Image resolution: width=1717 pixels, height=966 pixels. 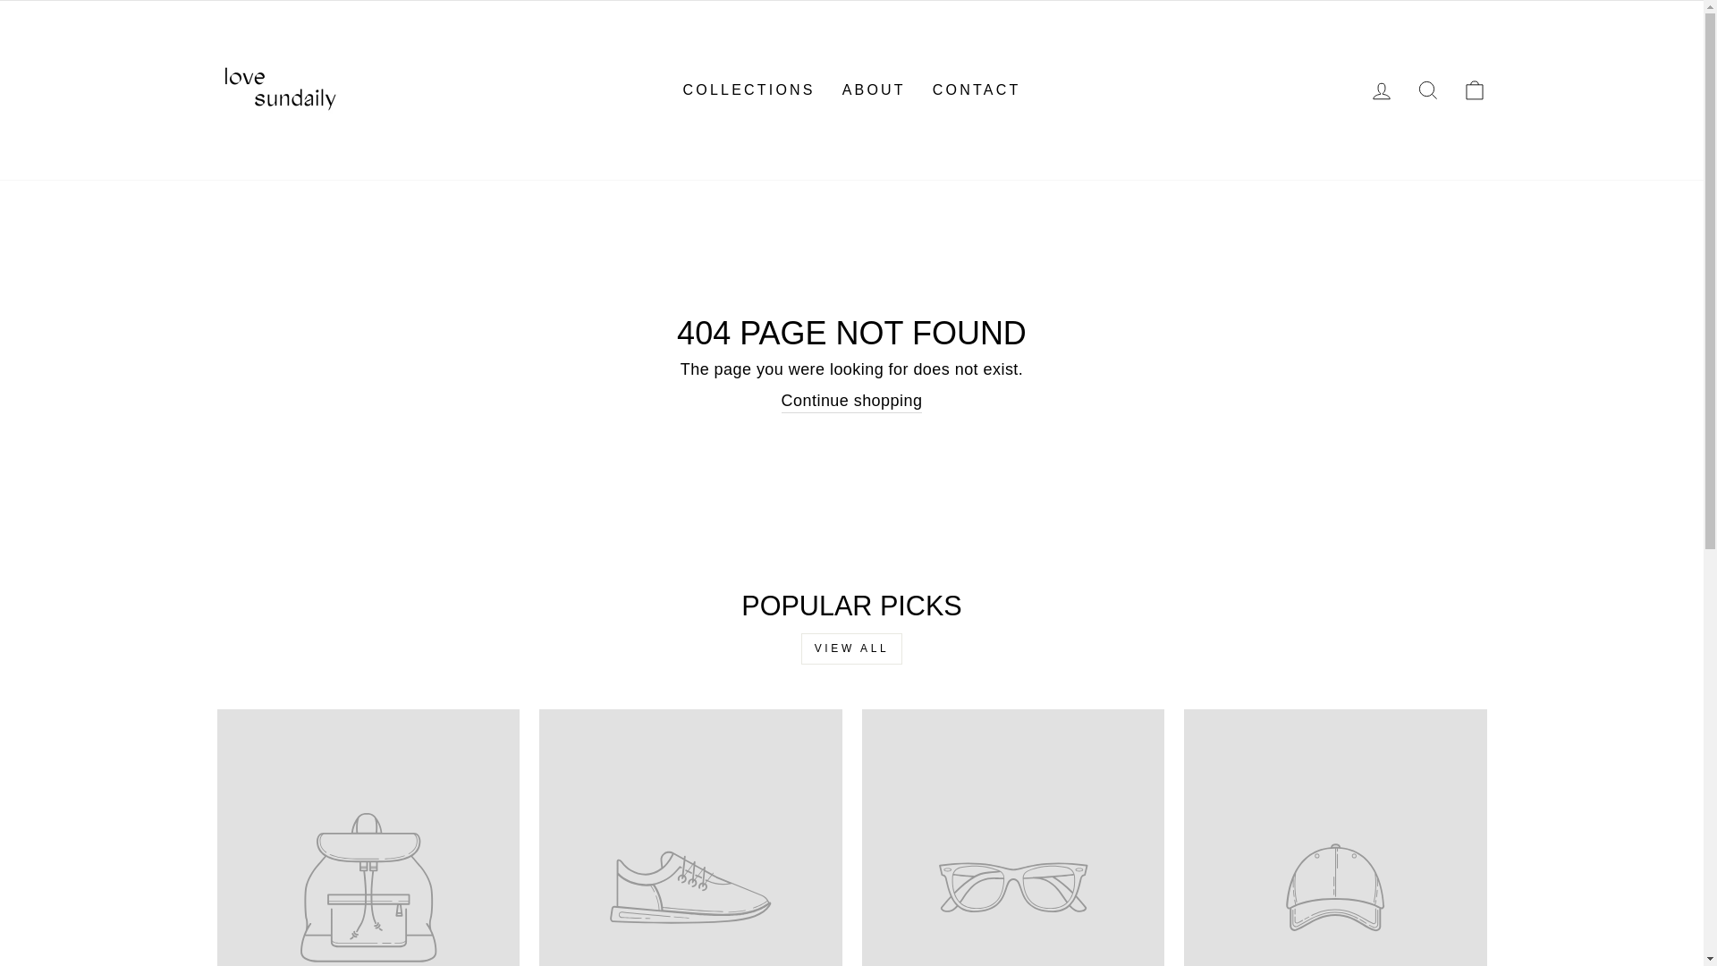 What do you see at coordinates (1474, 90) in the screenshot?
I see `CART` at bounding box center [1474, 90].